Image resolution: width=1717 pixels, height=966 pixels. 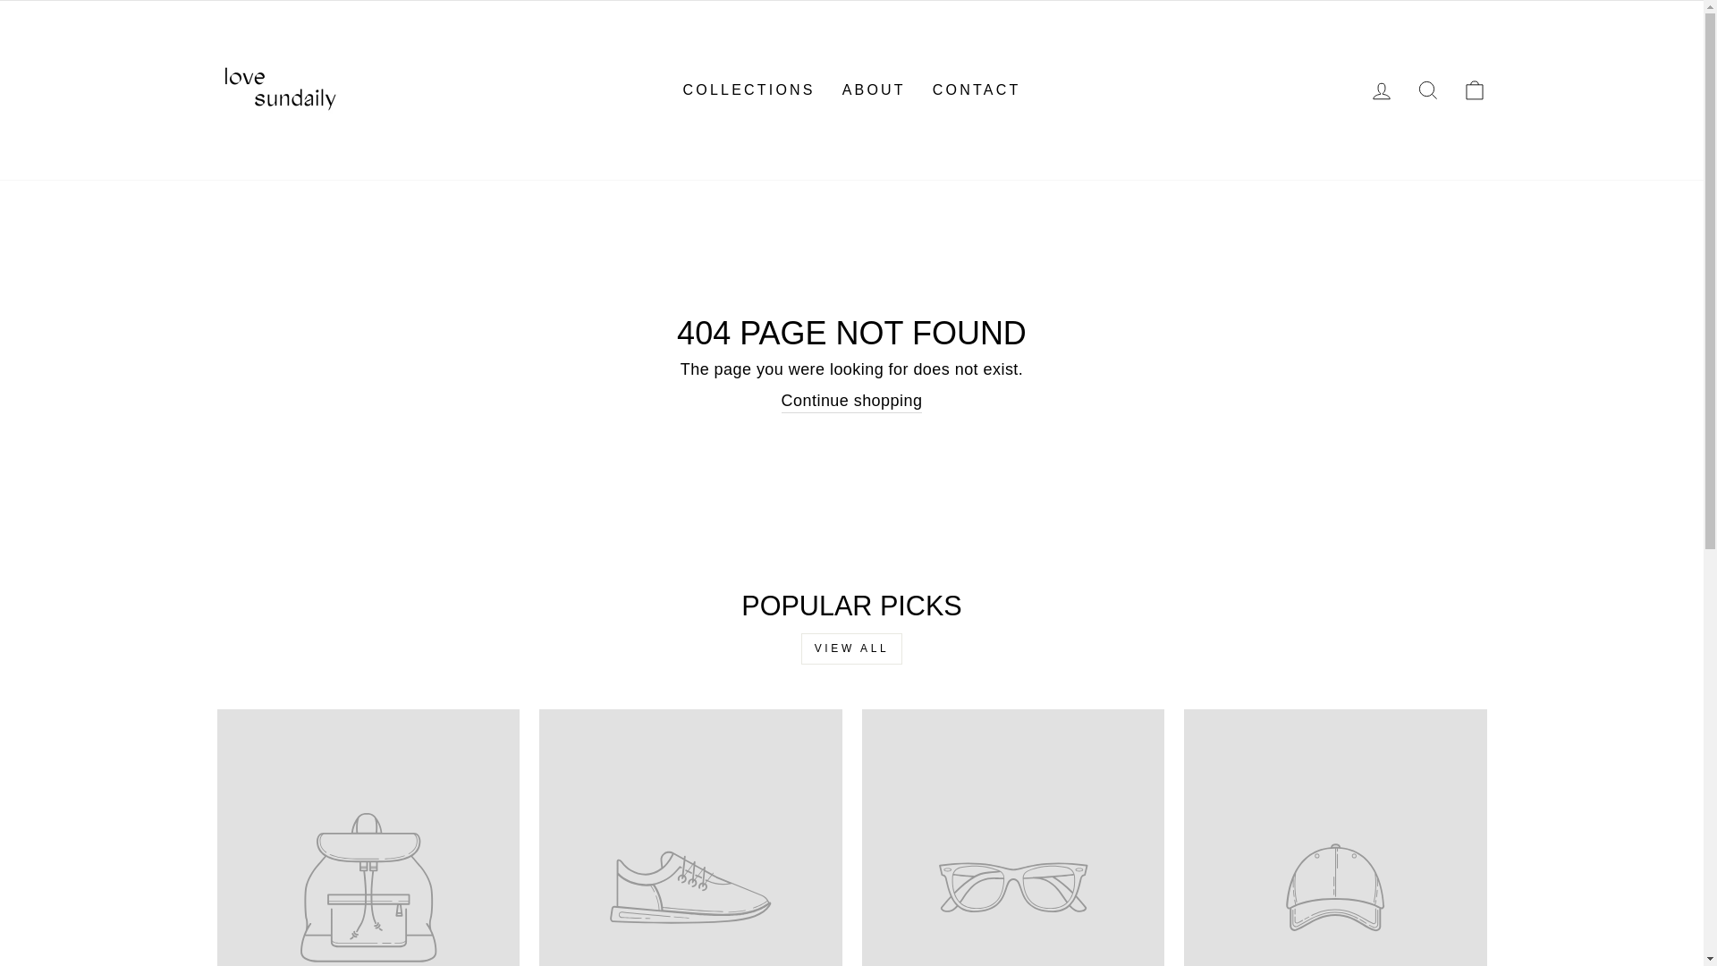 What do you see at coordinates (1474, 90) in the screenshot?
I see `CART` at bounding box center [1474, 90].